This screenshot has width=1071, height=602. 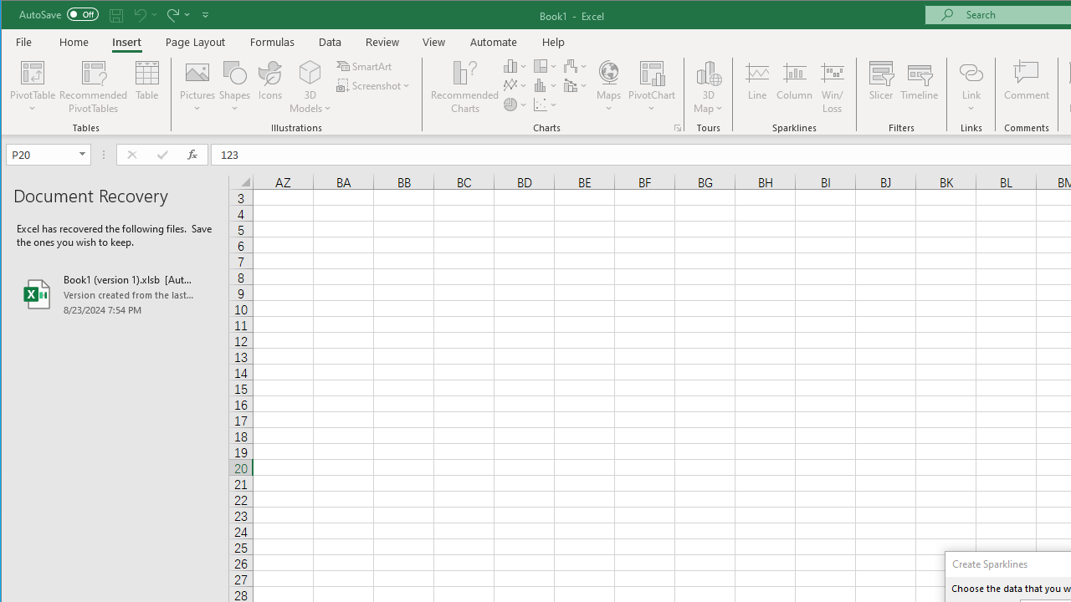 What do you see at coordinates (546, 104) in the screenshot?
I see `Insert Scatter (X, Y) or Bubble Chart` at bounding box center [546, 104].